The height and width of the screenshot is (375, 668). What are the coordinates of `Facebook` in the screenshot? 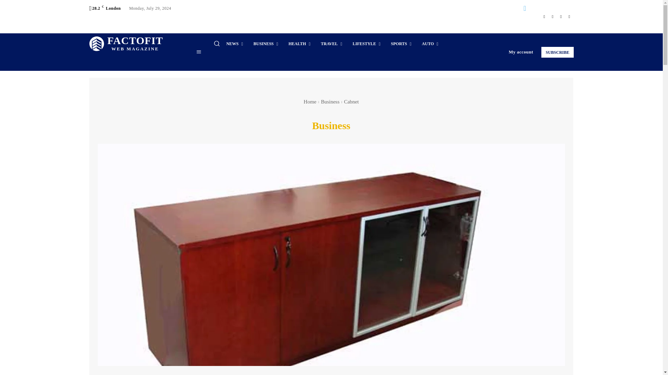 It's located at (544, 17).